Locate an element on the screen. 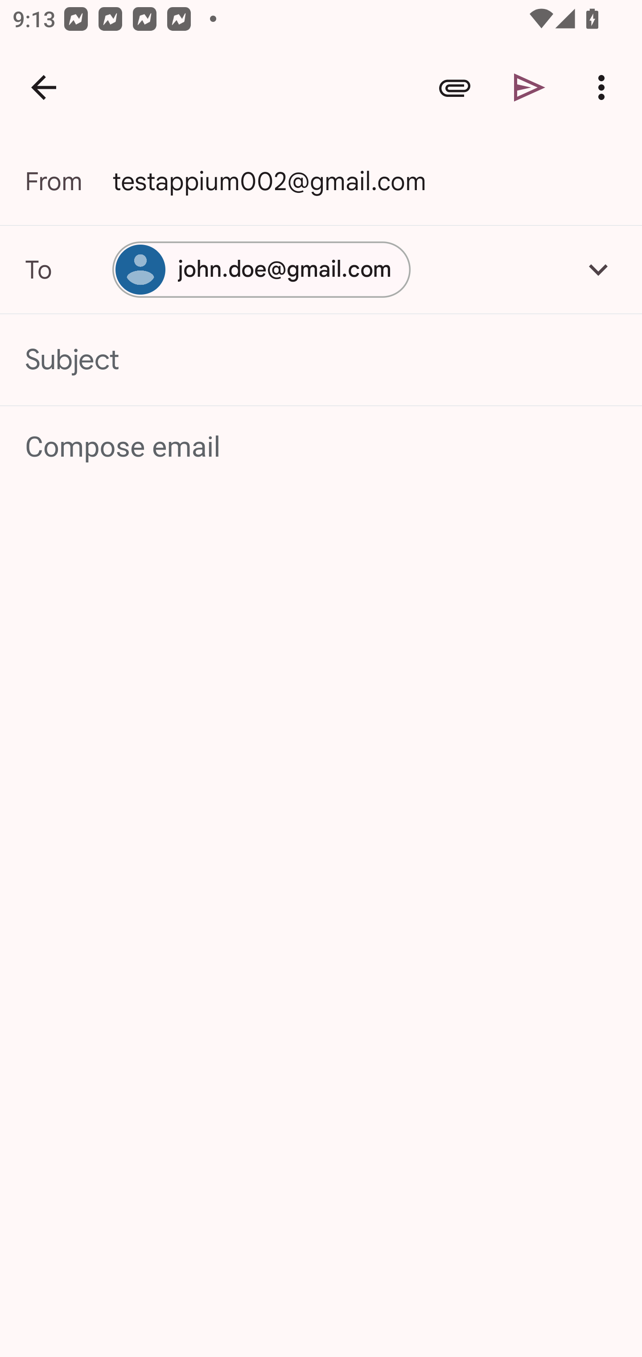 This screenshot has height=1357, width=642. Subject is located at coordinates (321, 360).